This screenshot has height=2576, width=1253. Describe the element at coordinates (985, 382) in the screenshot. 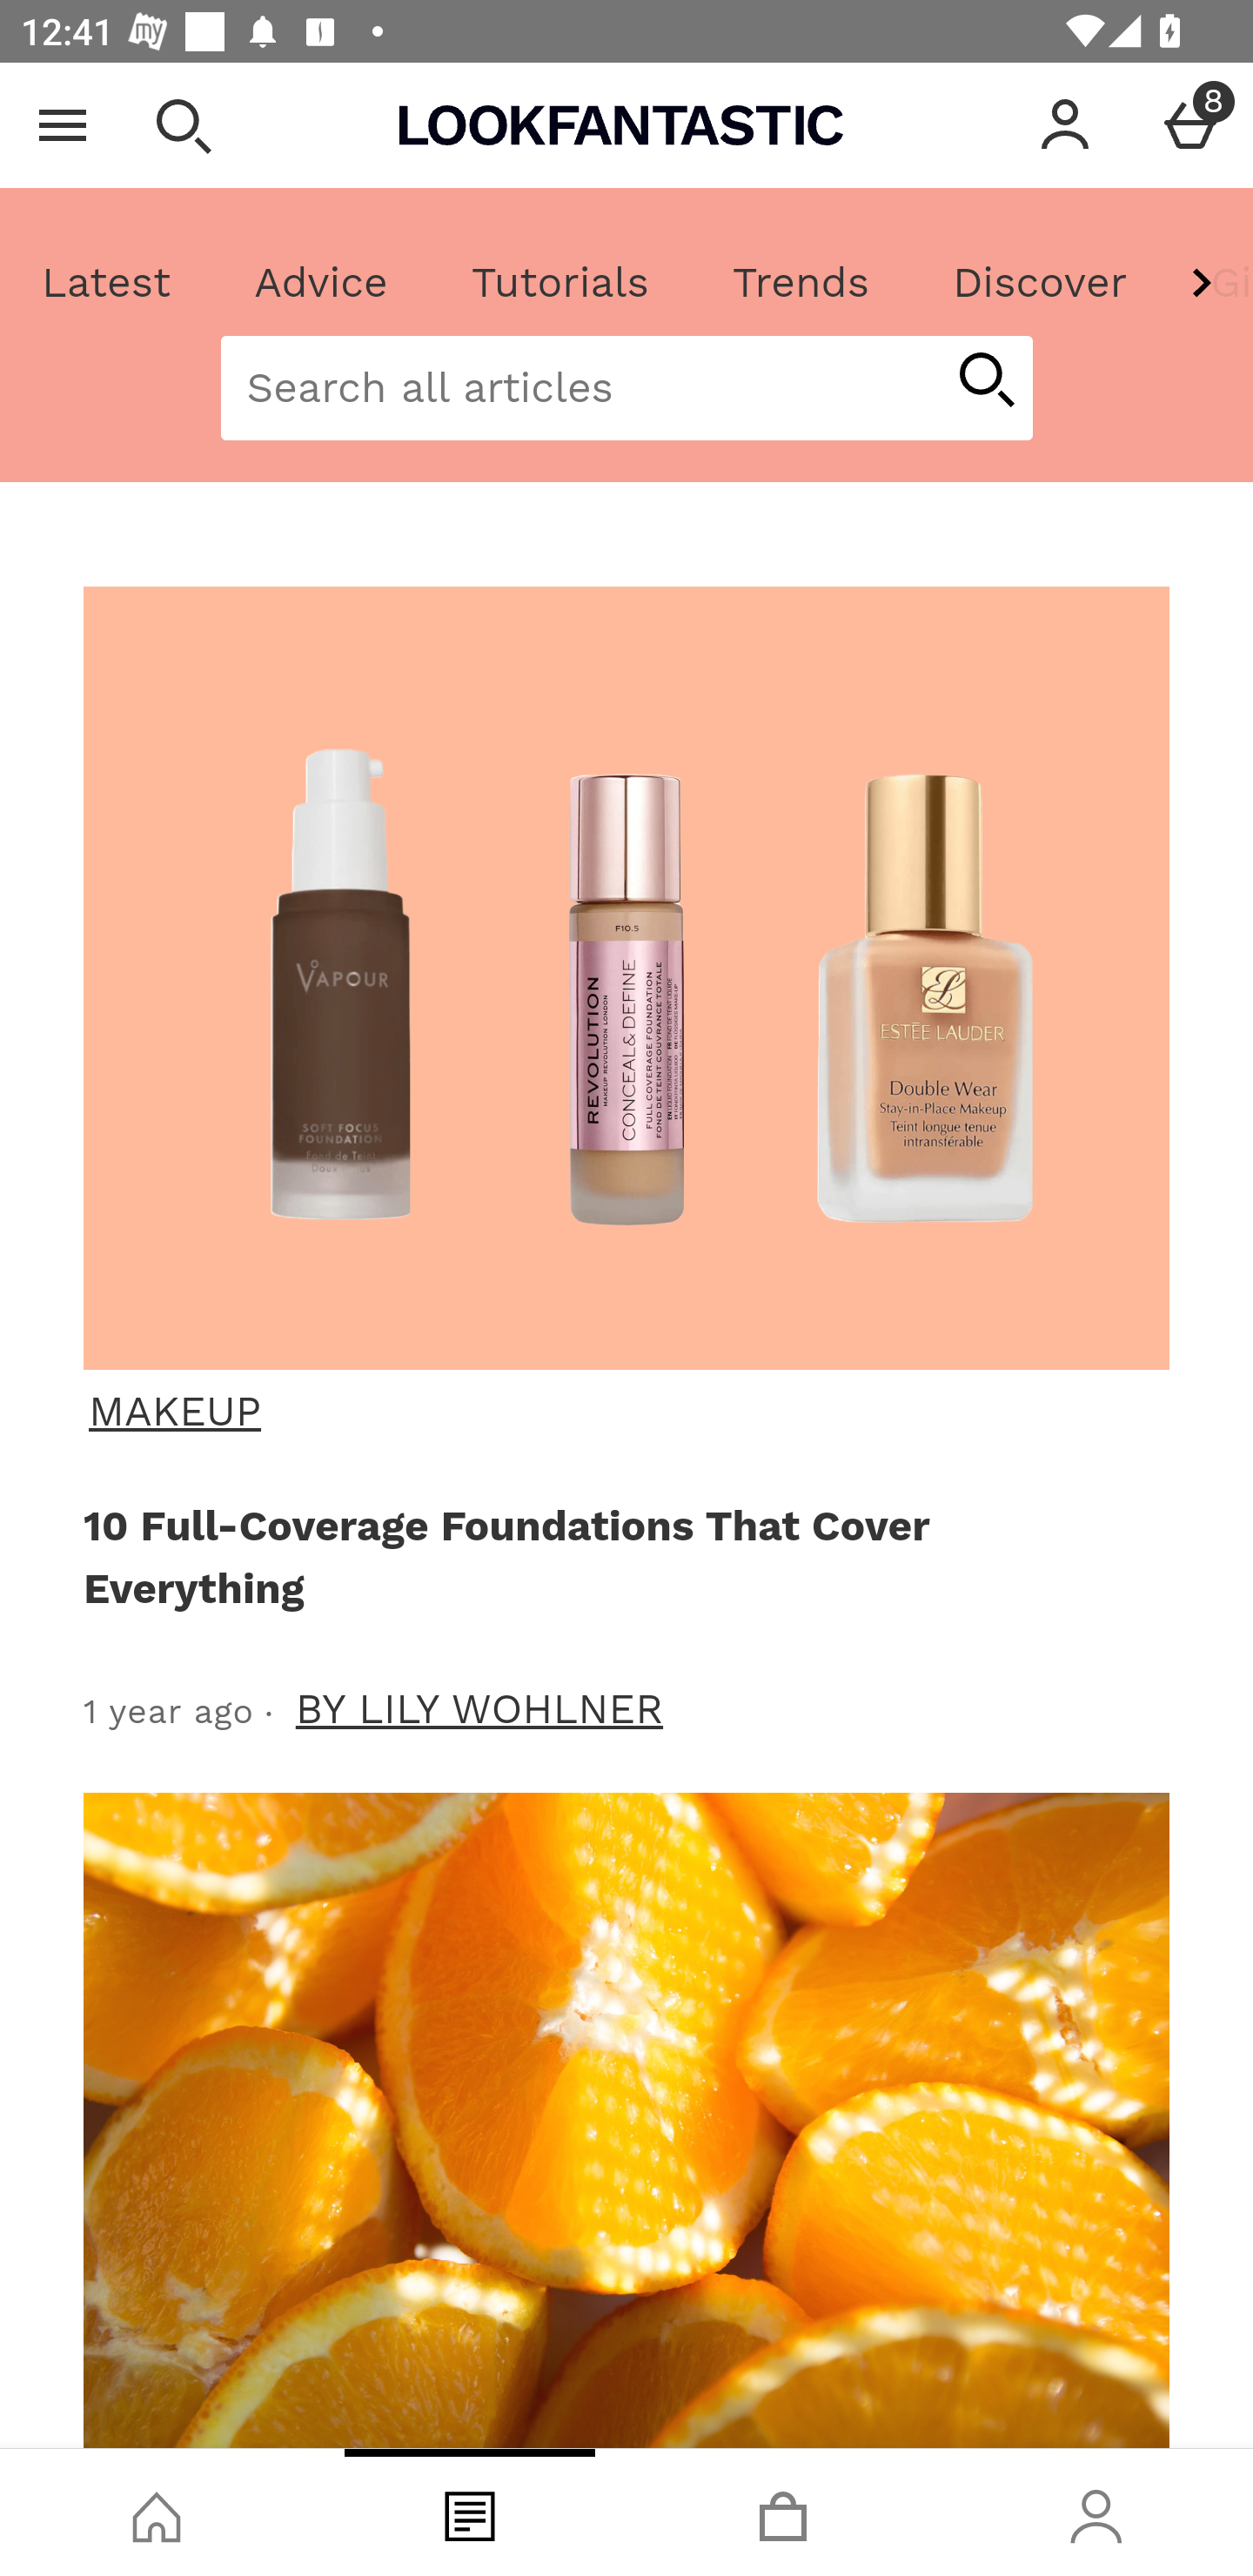

I see `start article search` at that location.